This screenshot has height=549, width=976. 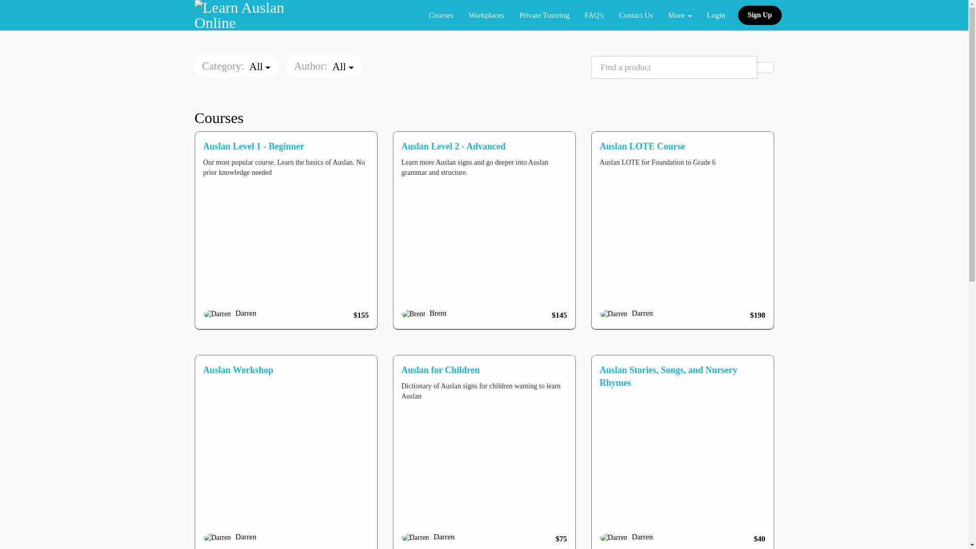 I want to click on Login, so click(x=716, y=15).